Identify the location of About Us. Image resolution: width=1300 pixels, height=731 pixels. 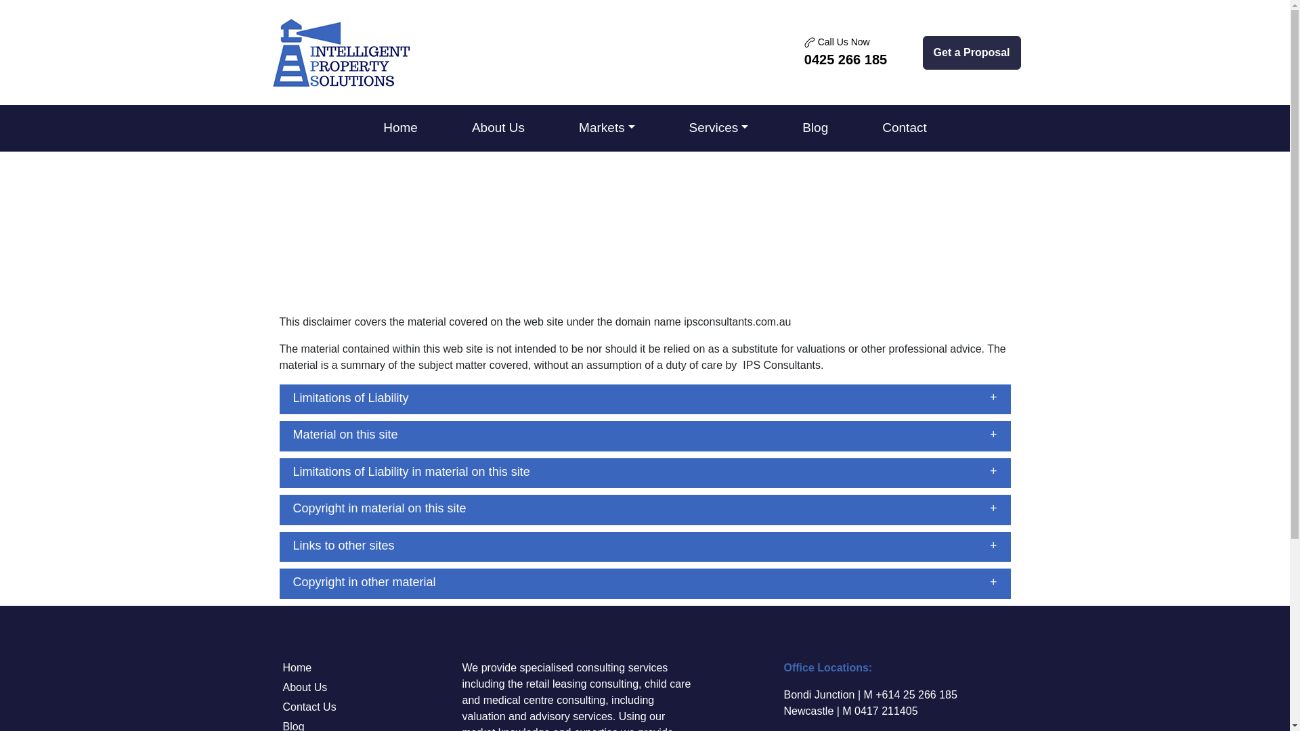
(498, 128).